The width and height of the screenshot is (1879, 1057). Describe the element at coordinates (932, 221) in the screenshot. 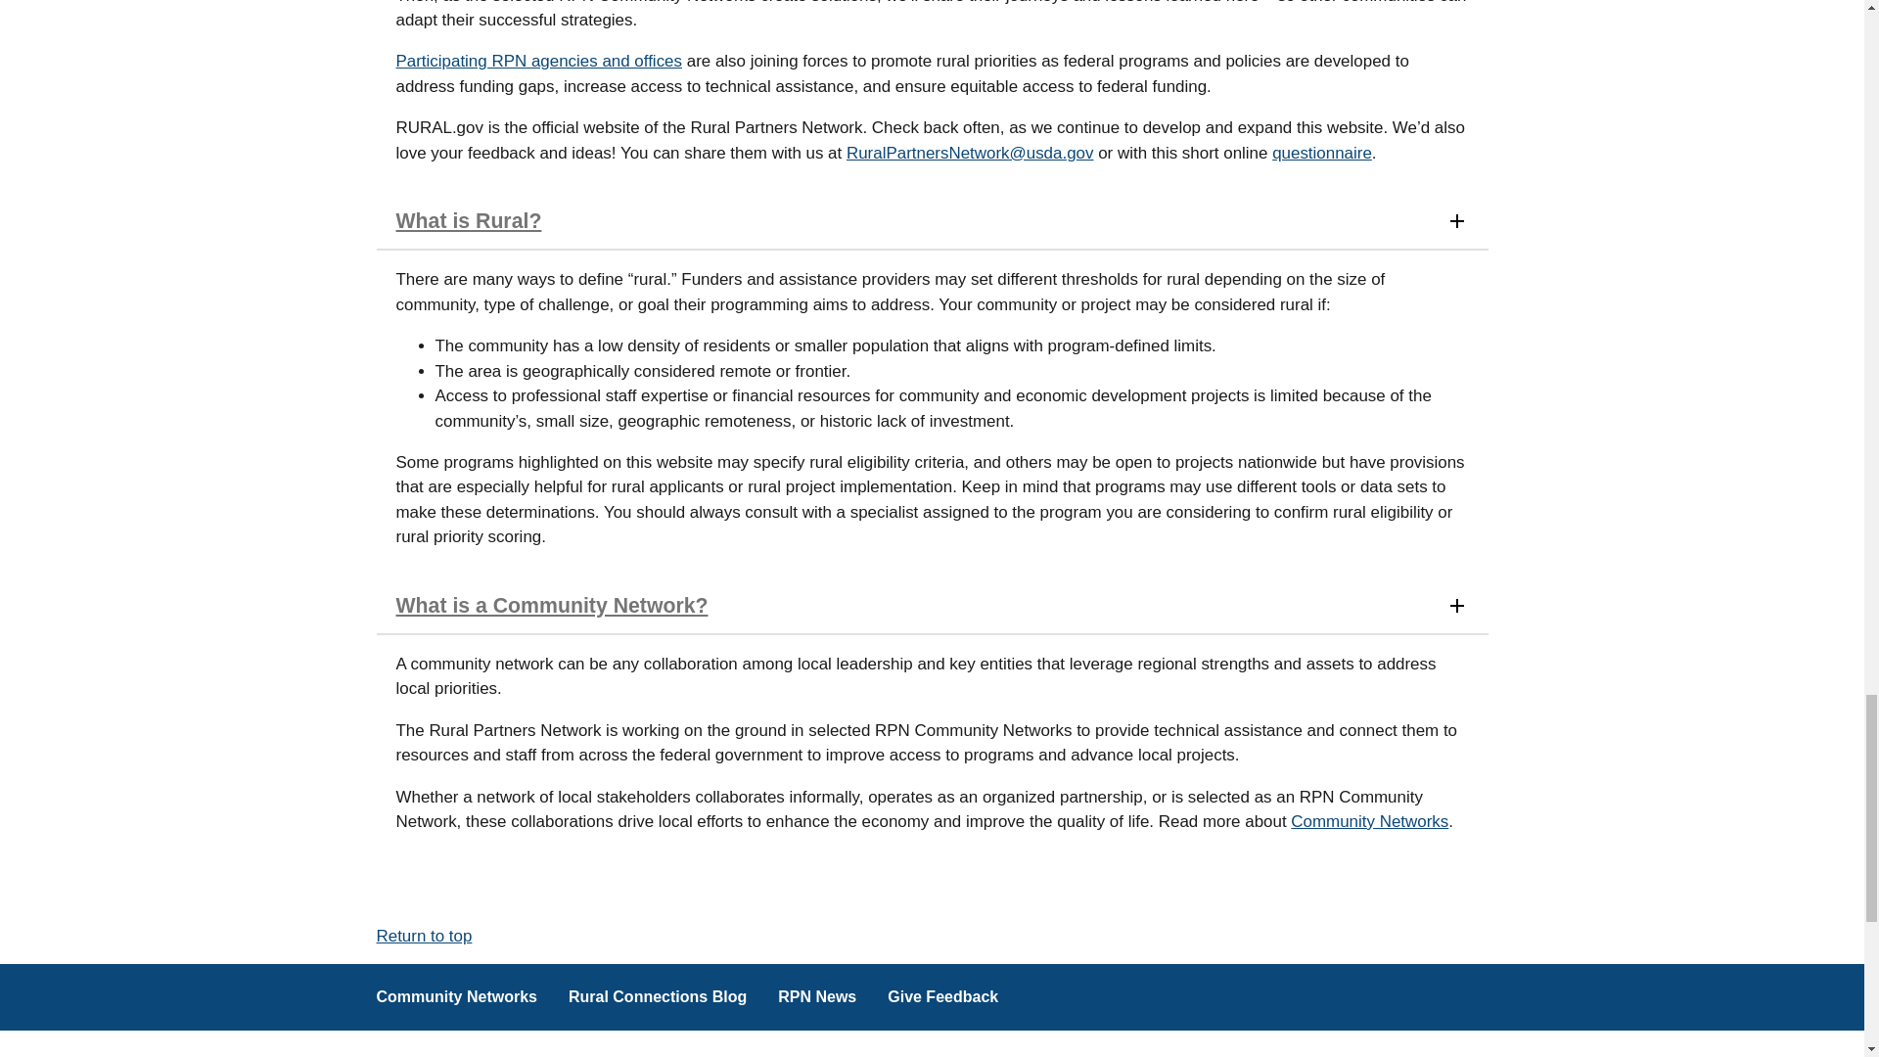

I see `What is Rural?` at that location.